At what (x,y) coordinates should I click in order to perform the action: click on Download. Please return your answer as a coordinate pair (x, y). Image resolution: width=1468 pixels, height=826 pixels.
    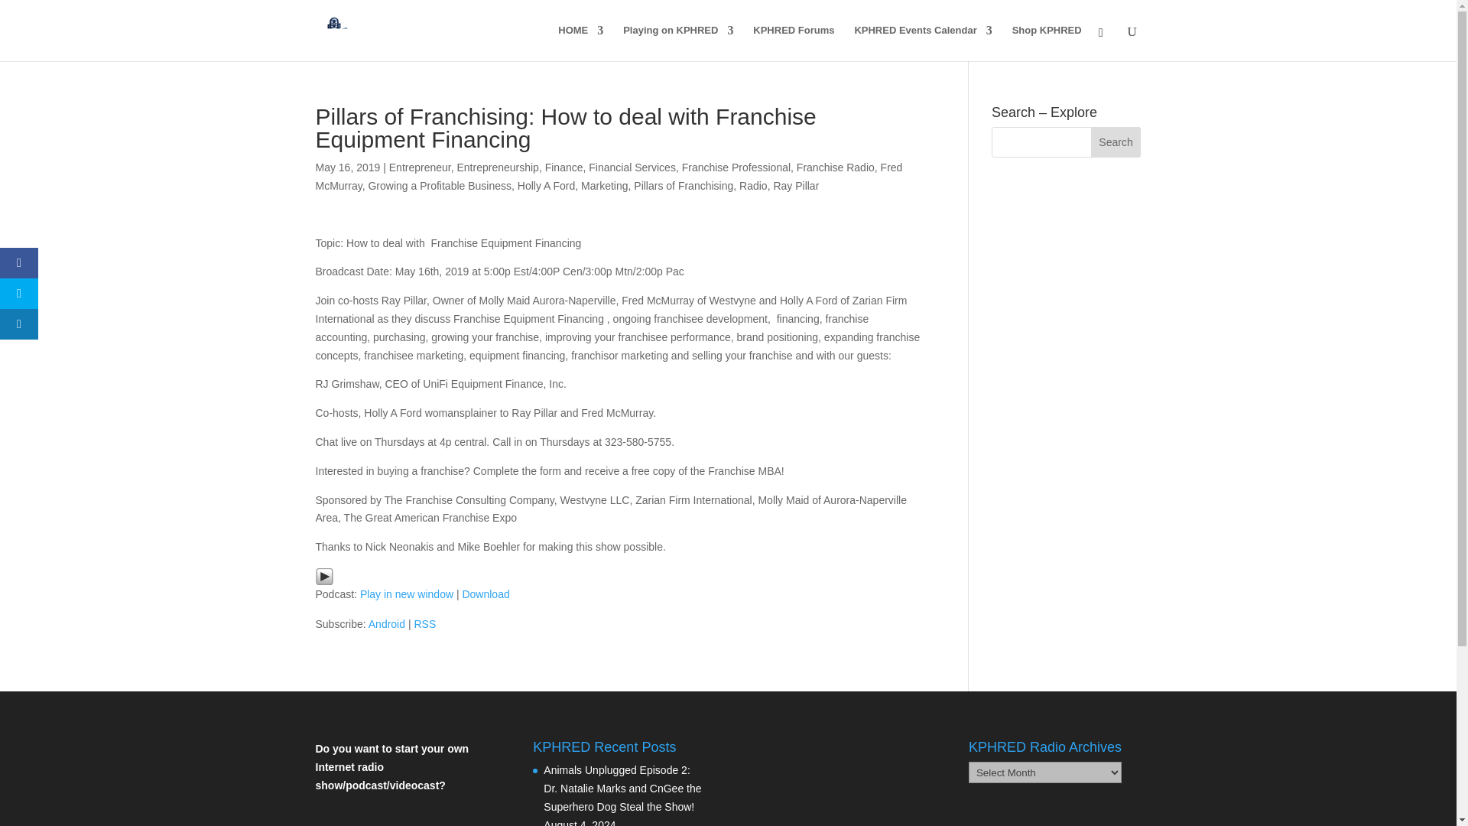
    Looking at the image, I should click on (486, 593).